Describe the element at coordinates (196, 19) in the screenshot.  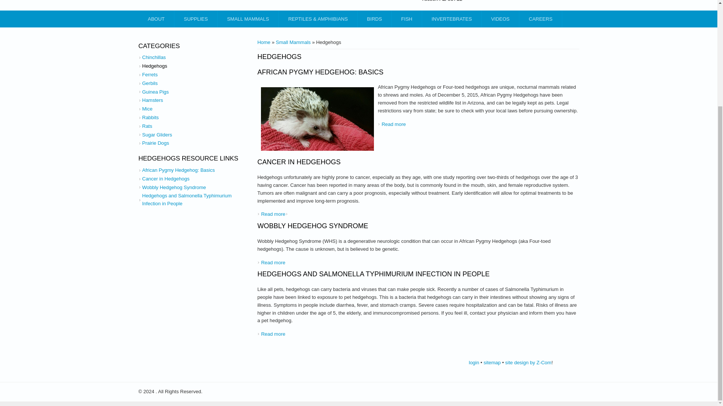
I see `Food, dietary supplements and supplies for your exotic pets.` at that location.